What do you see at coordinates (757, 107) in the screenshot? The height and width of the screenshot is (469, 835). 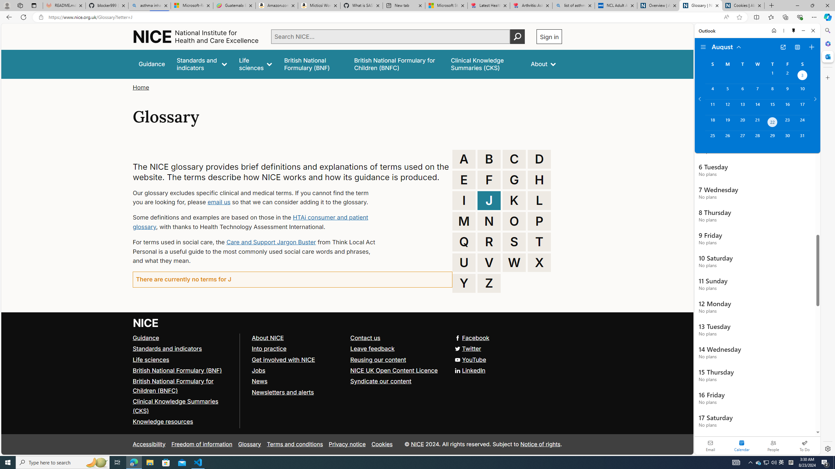 I see `Wednesday, August 14, 2024. ` at bounding box center [757, 107].